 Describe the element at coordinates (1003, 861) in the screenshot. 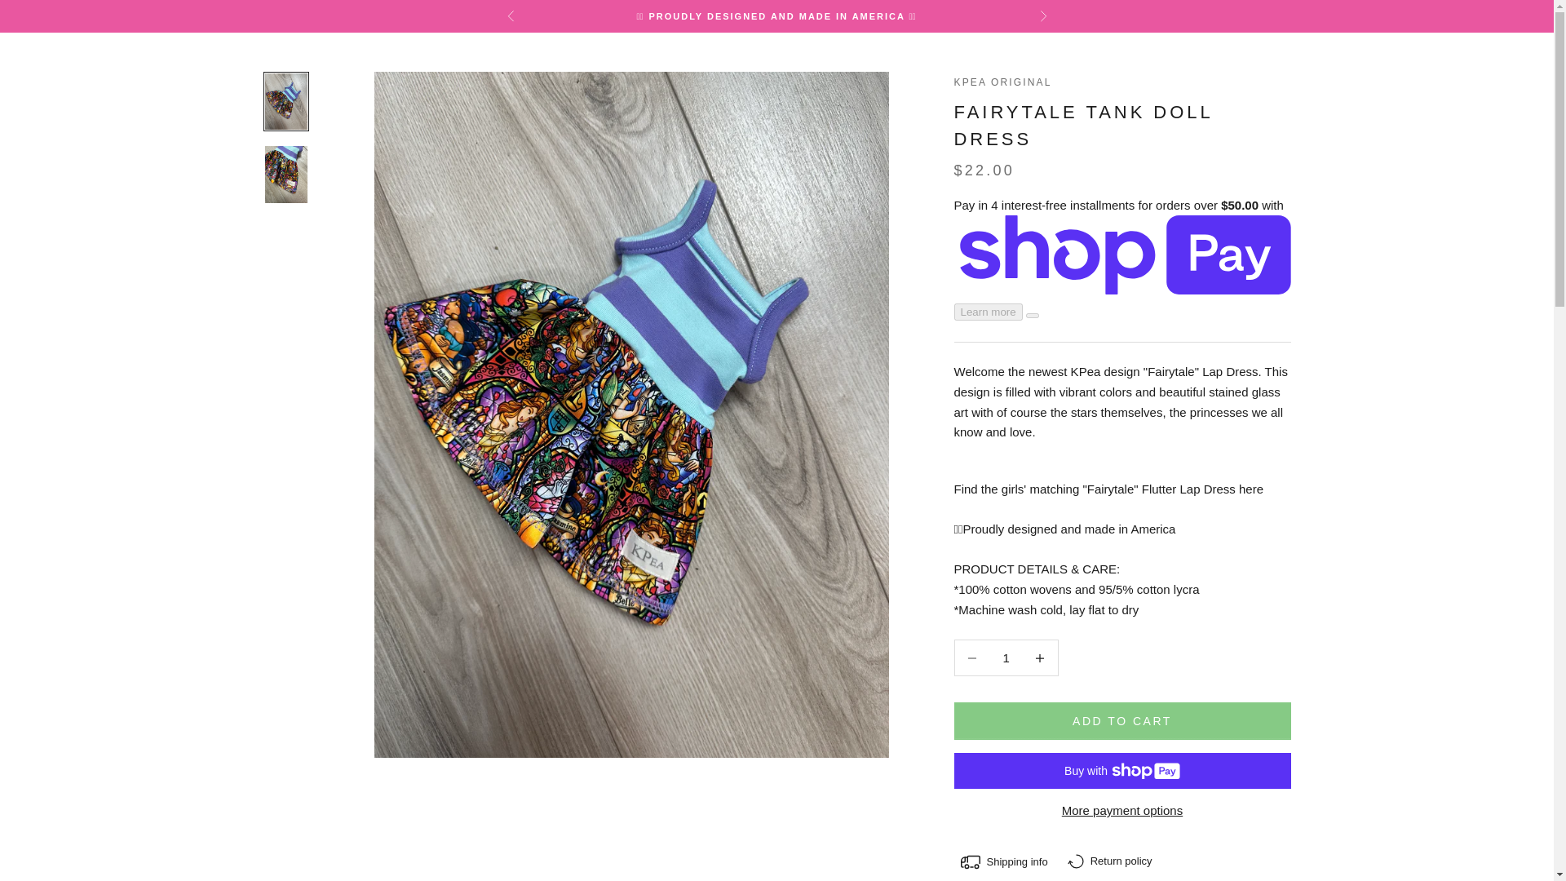

I see `Shipping info` at that location.